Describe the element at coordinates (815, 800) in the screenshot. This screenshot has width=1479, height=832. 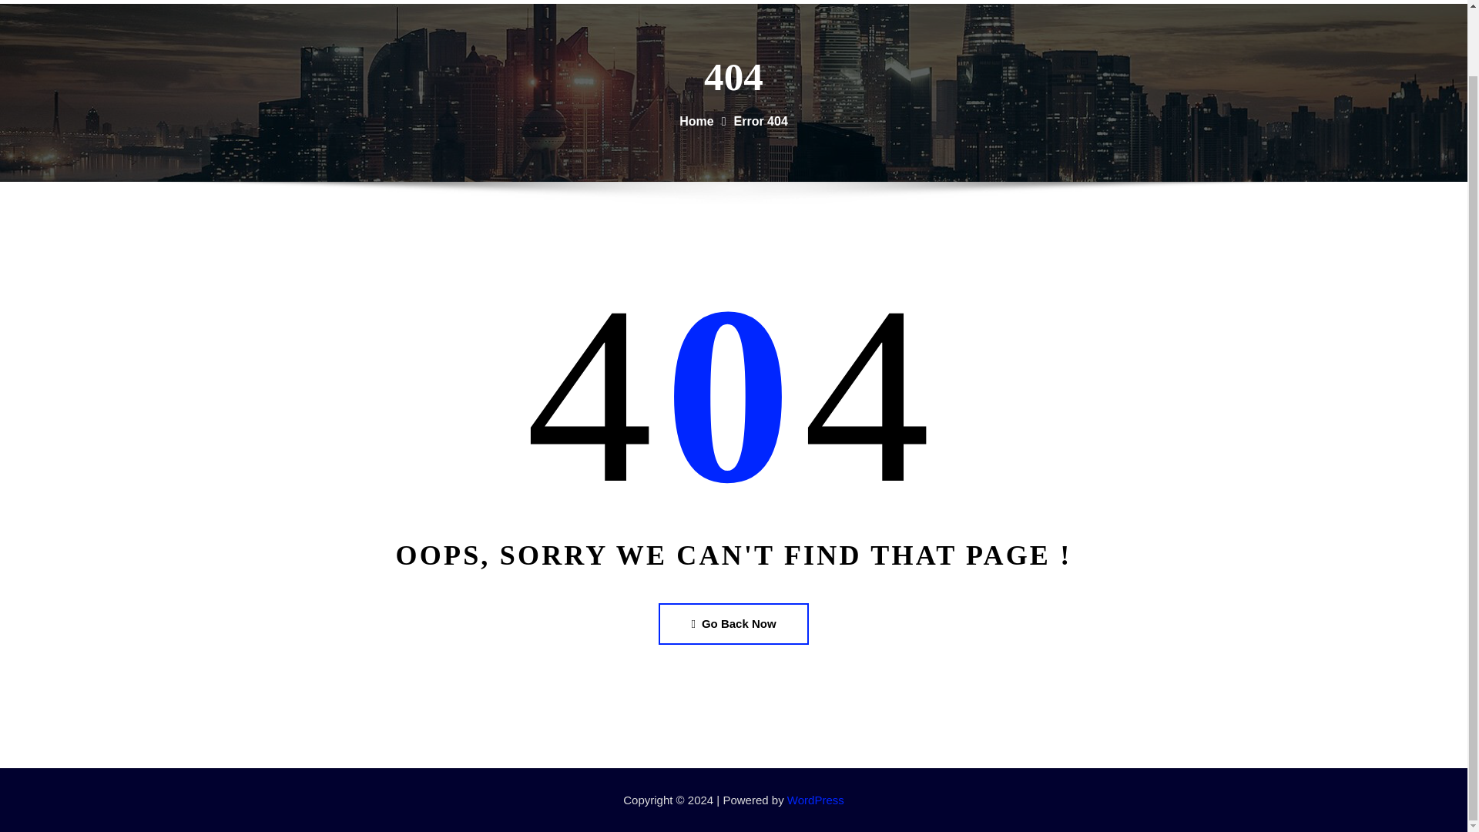
I see `WordPress` at that location.